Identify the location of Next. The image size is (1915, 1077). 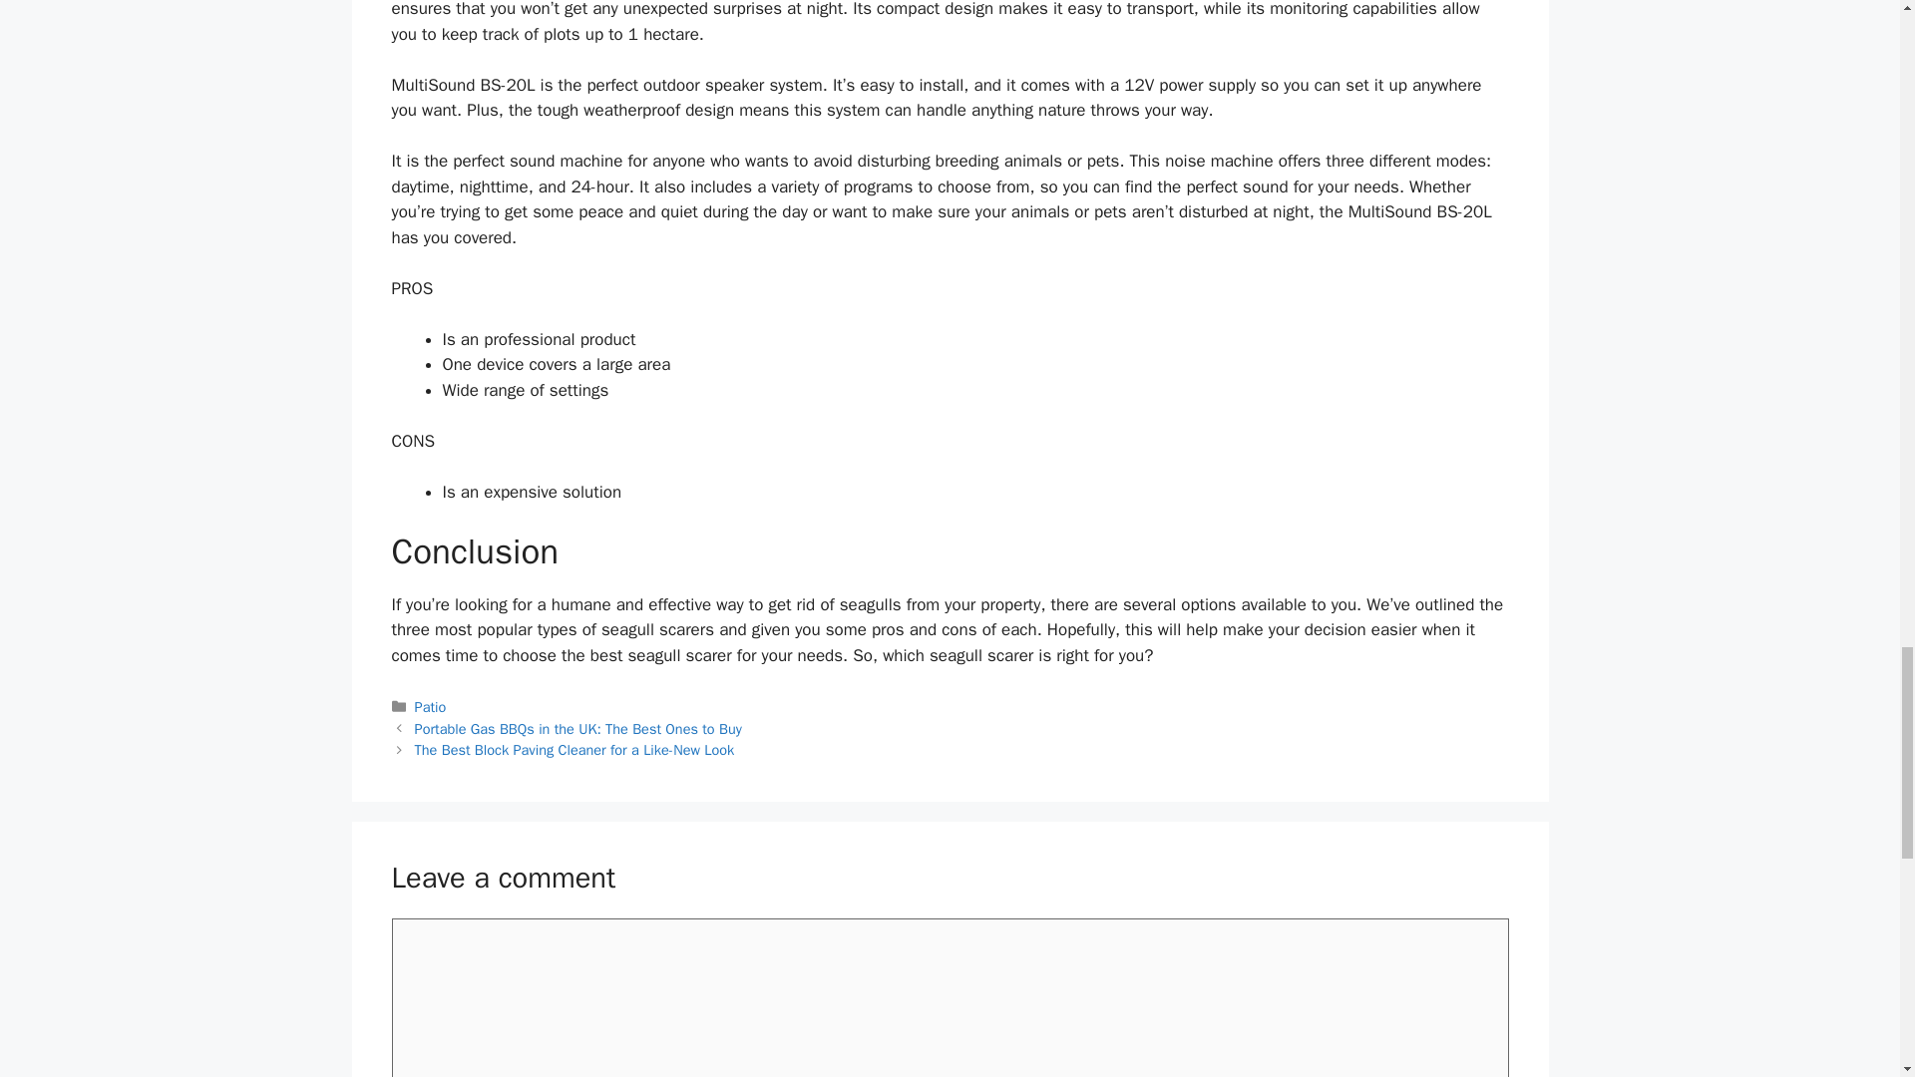
(574, 750).